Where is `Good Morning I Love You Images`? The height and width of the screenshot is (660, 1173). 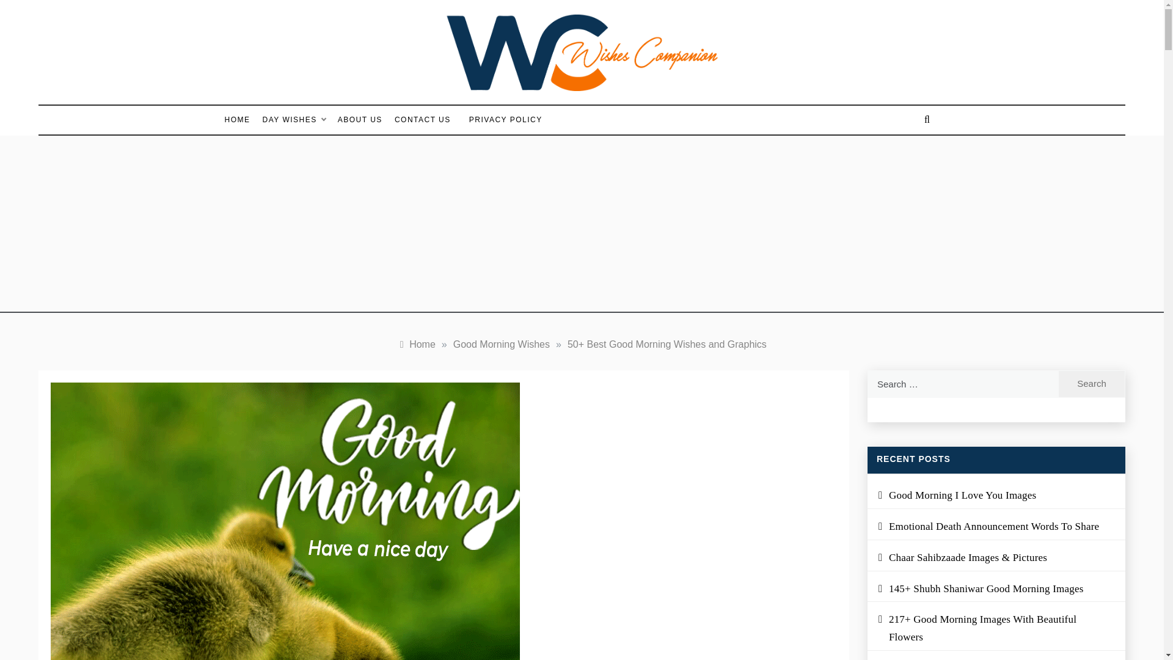
Good Morning I Love You Images is located at coordinates (962, 495).